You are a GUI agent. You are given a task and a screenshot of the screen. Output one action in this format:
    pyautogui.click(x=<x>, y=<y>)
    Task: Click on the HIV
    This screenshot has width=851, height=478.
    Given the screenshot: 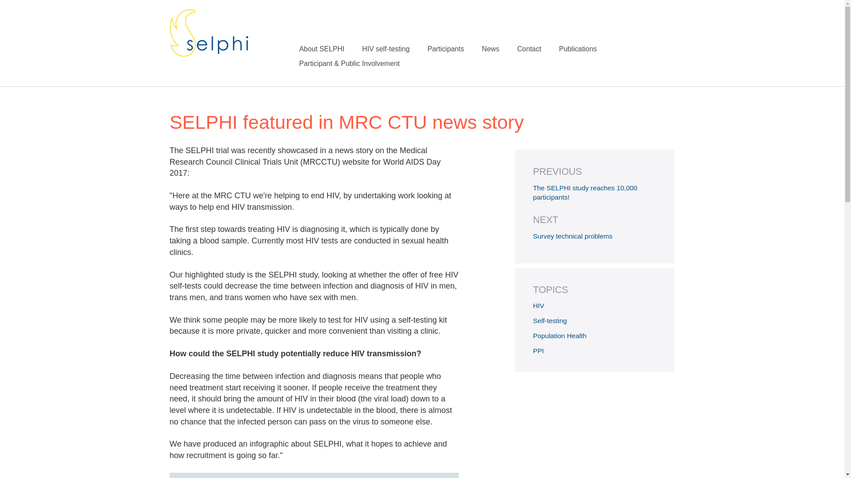 What is the action you would take?
    pyautogui.click(x=538, y=305)
    